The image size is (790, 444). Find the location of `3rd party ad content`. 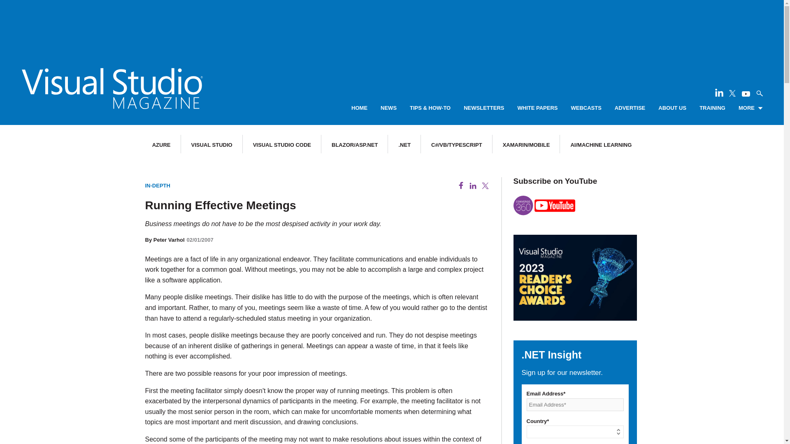

3rd party ad content is located at coordinates (391, 25).